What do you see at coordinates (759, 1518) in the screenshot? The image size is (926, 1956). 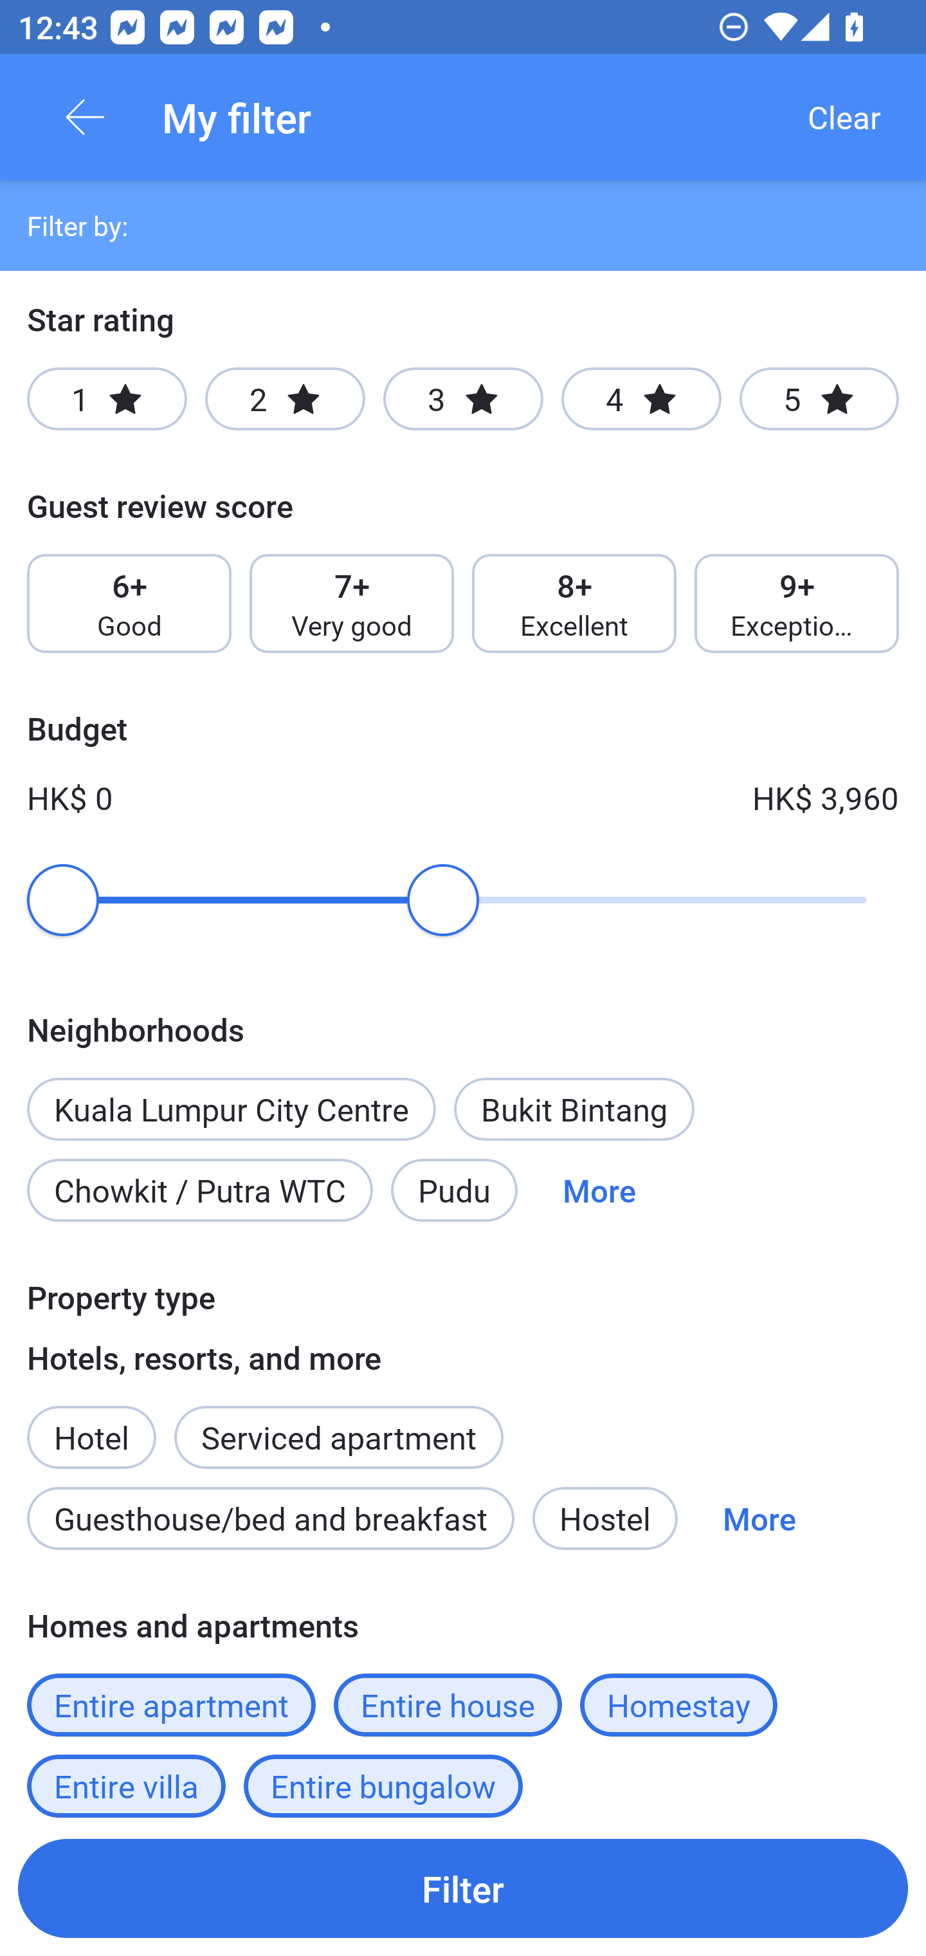 I see `More` at bounding box center [759, 1518].